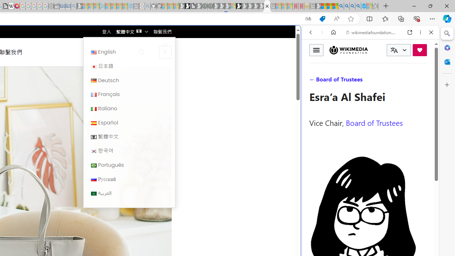 The image size is (455, 256). Describe the element at coordinates (165, 52) in the screenshot. I see ` 0 ` at that location.